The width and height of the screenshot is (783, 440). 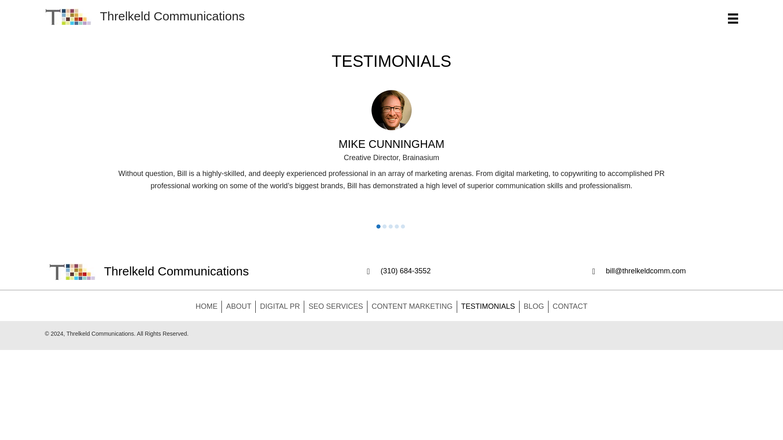 What do you see at coordinates (402, 226) in the screenshot?
I see `5` at bounding box center [402, 226].